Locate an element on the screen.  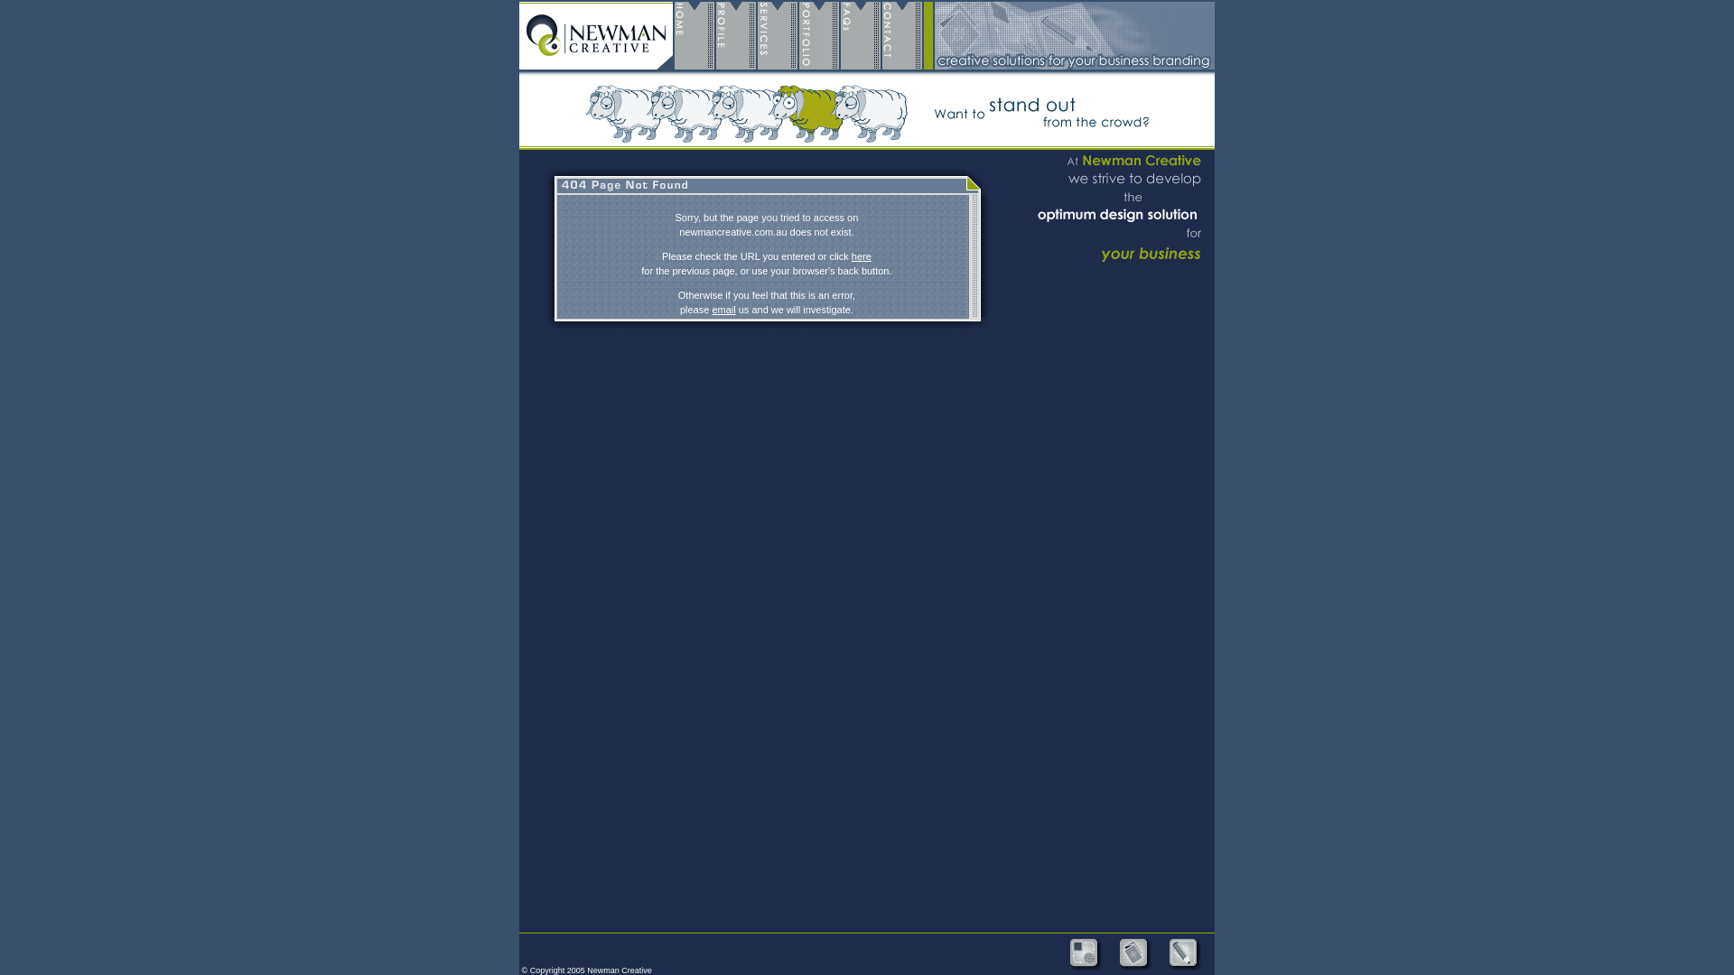
here is located at coordinates (862, 256).